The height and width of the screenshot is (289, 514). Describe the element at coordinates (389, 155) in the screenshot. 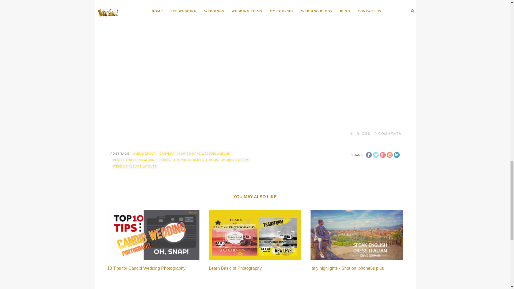

I see `Pinterest` at that location.